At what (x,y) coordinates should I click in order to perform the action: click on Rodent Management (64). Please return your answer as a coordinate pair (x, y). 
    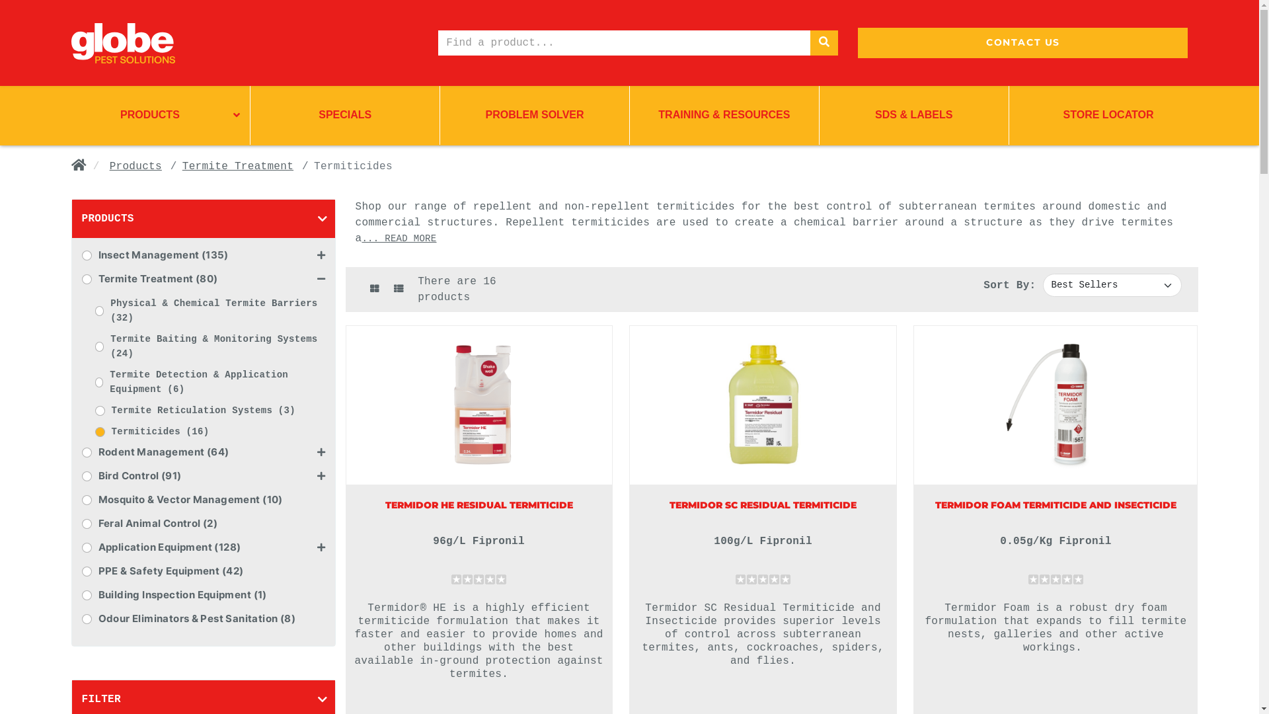
    Looking at the image, I should click on (208, 452).